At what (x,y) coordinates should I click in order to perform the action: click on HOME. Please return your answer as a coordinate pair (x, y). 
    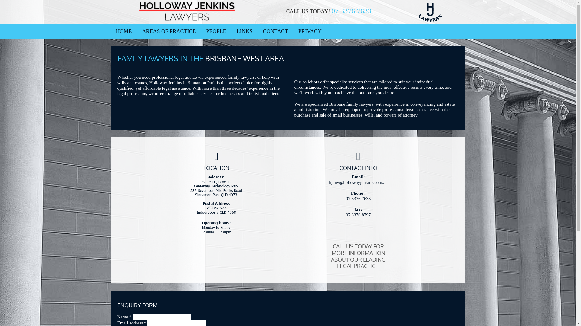
    Looking at the image, I should click on (123, 31).